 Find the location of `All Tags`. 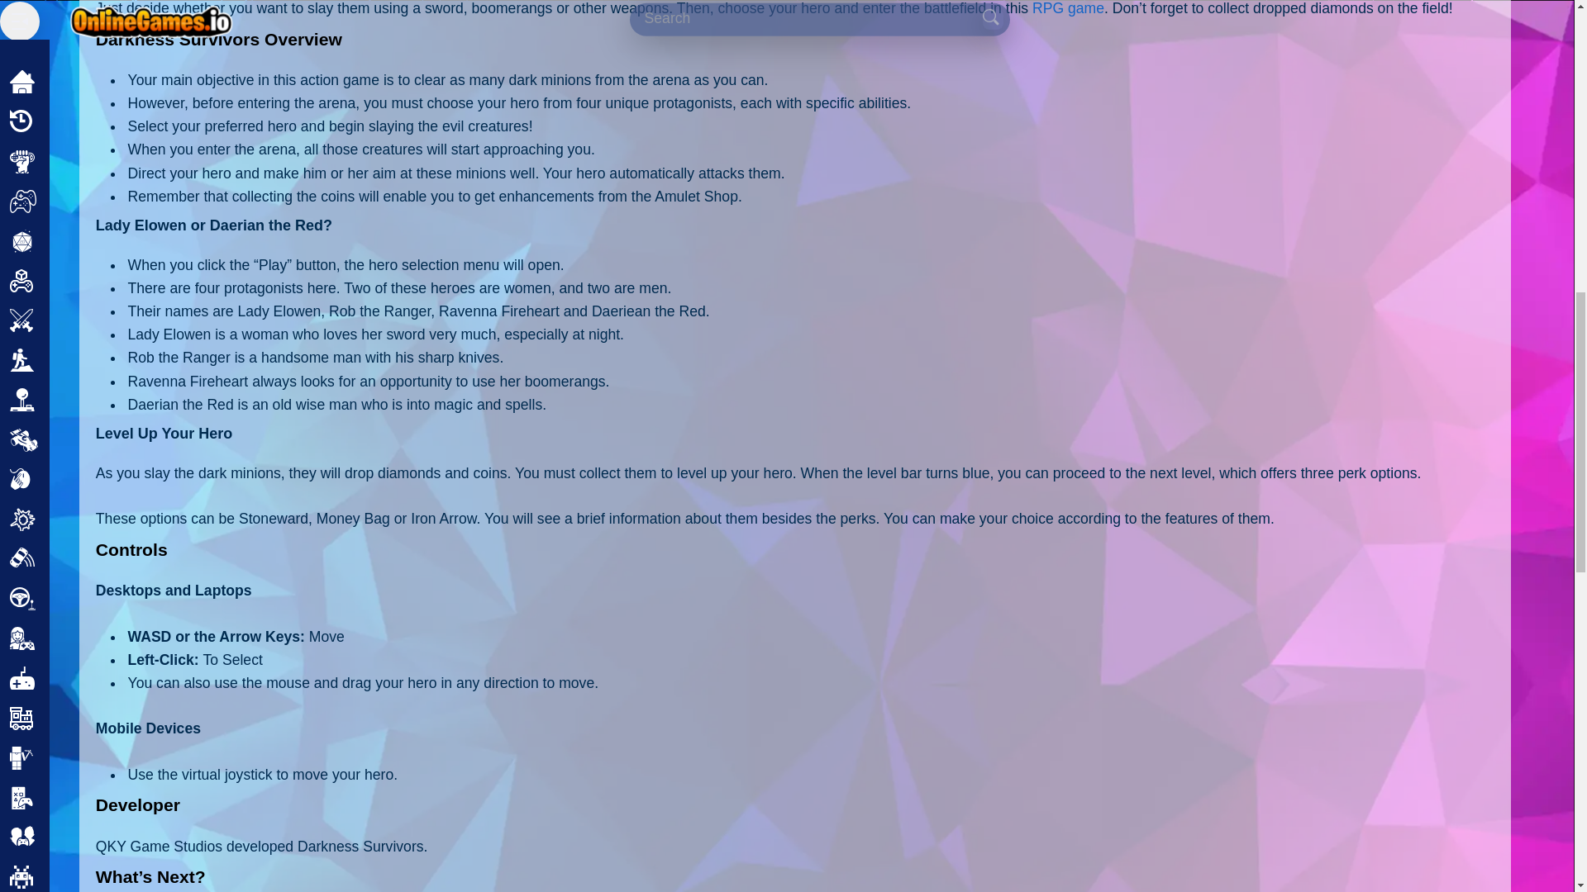

All Tags is located at coordinates (74, 302).